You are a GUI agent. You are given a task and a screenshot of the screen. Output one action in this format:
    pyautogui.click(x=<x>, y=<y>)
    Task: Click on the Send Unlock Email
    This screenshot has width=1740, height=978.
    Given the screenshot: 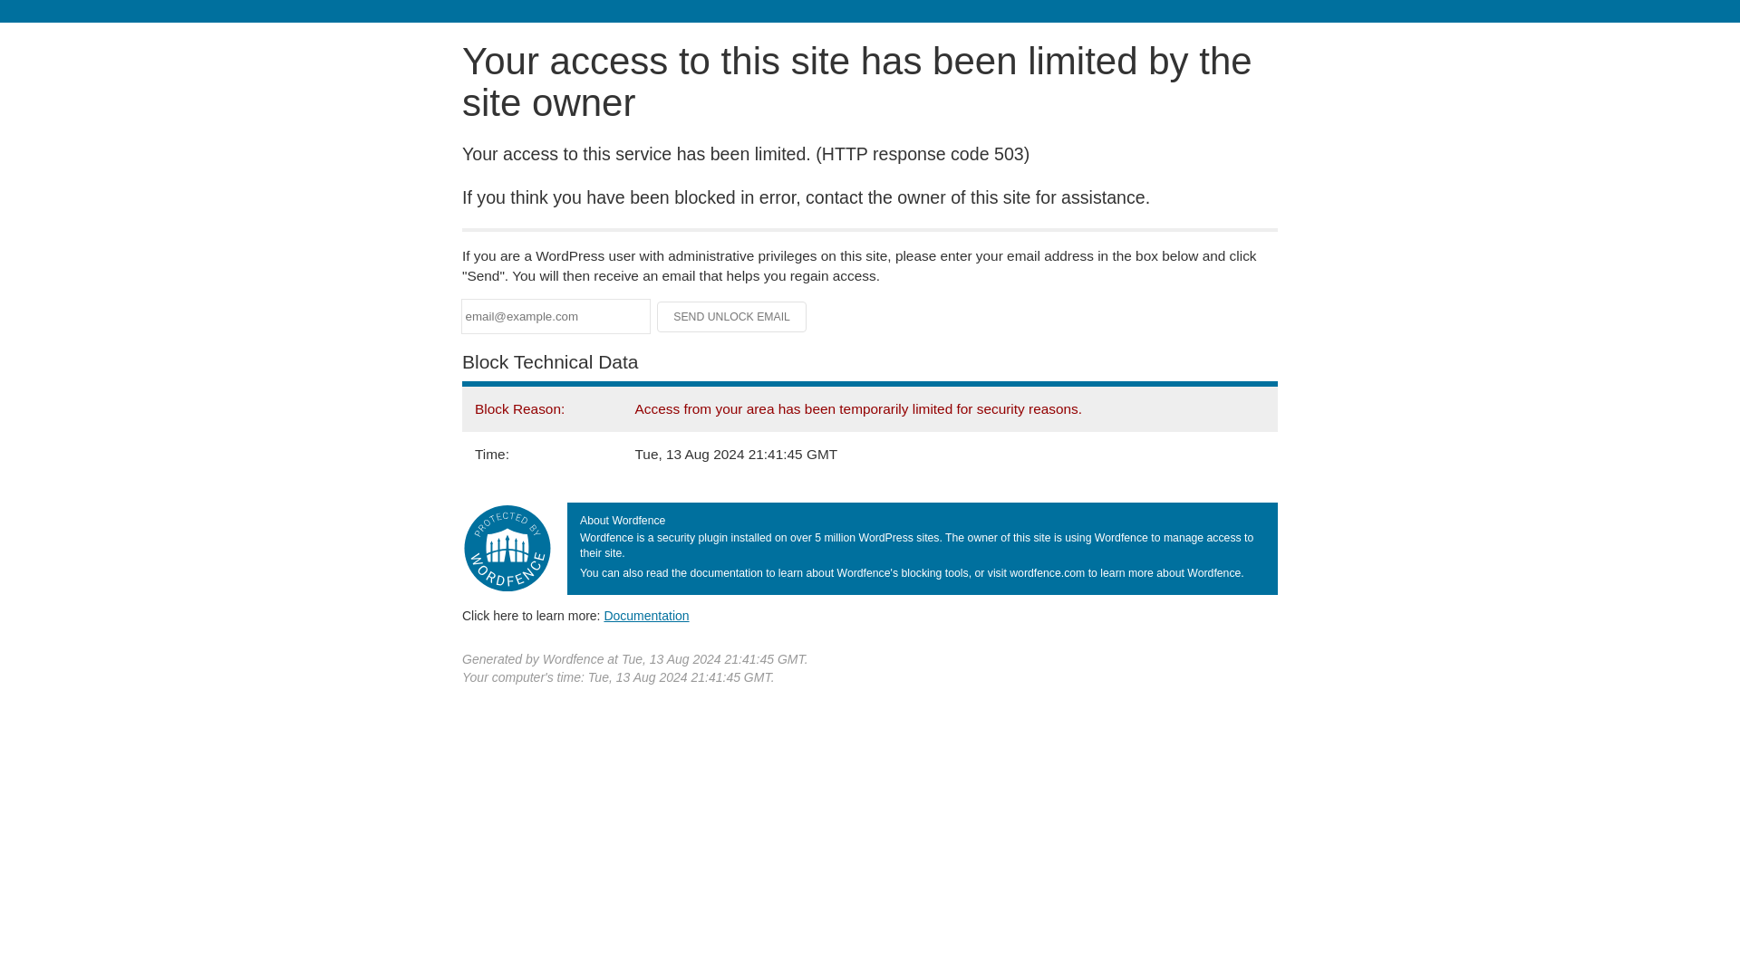 What is the action you would take?
    pyautogui.click(x=732, y=317)
    